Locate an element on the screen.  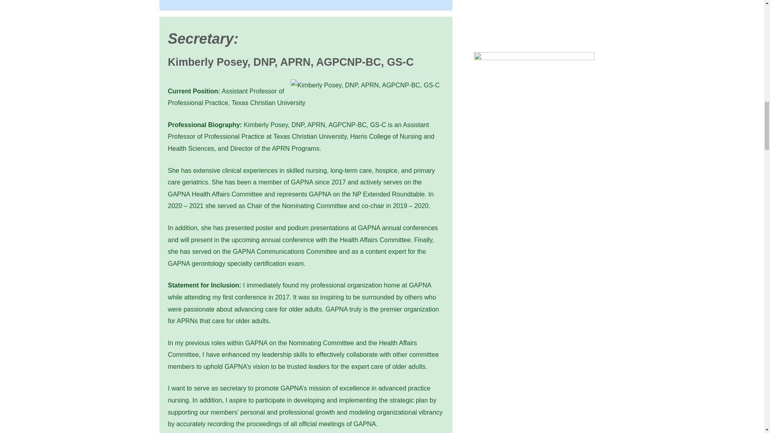
Read more is located at coordinates (534, 111).